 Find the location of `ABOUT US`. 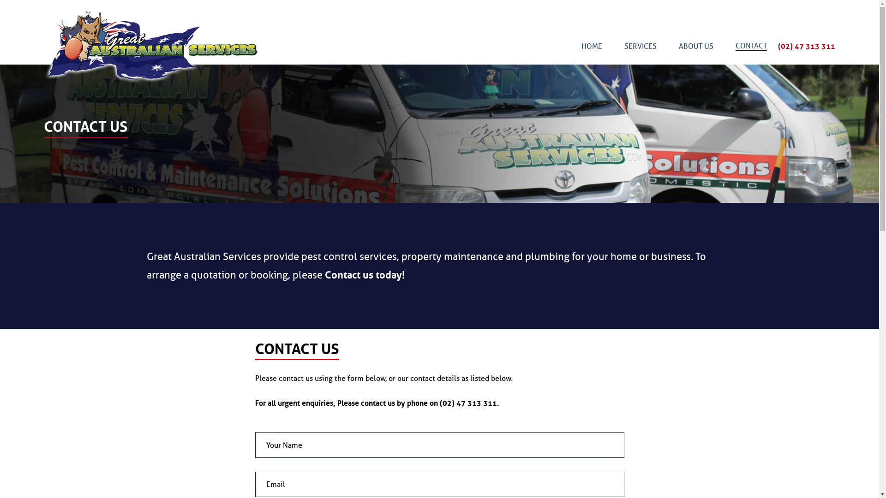

ABOUT US is located at coordinates (696, 46).